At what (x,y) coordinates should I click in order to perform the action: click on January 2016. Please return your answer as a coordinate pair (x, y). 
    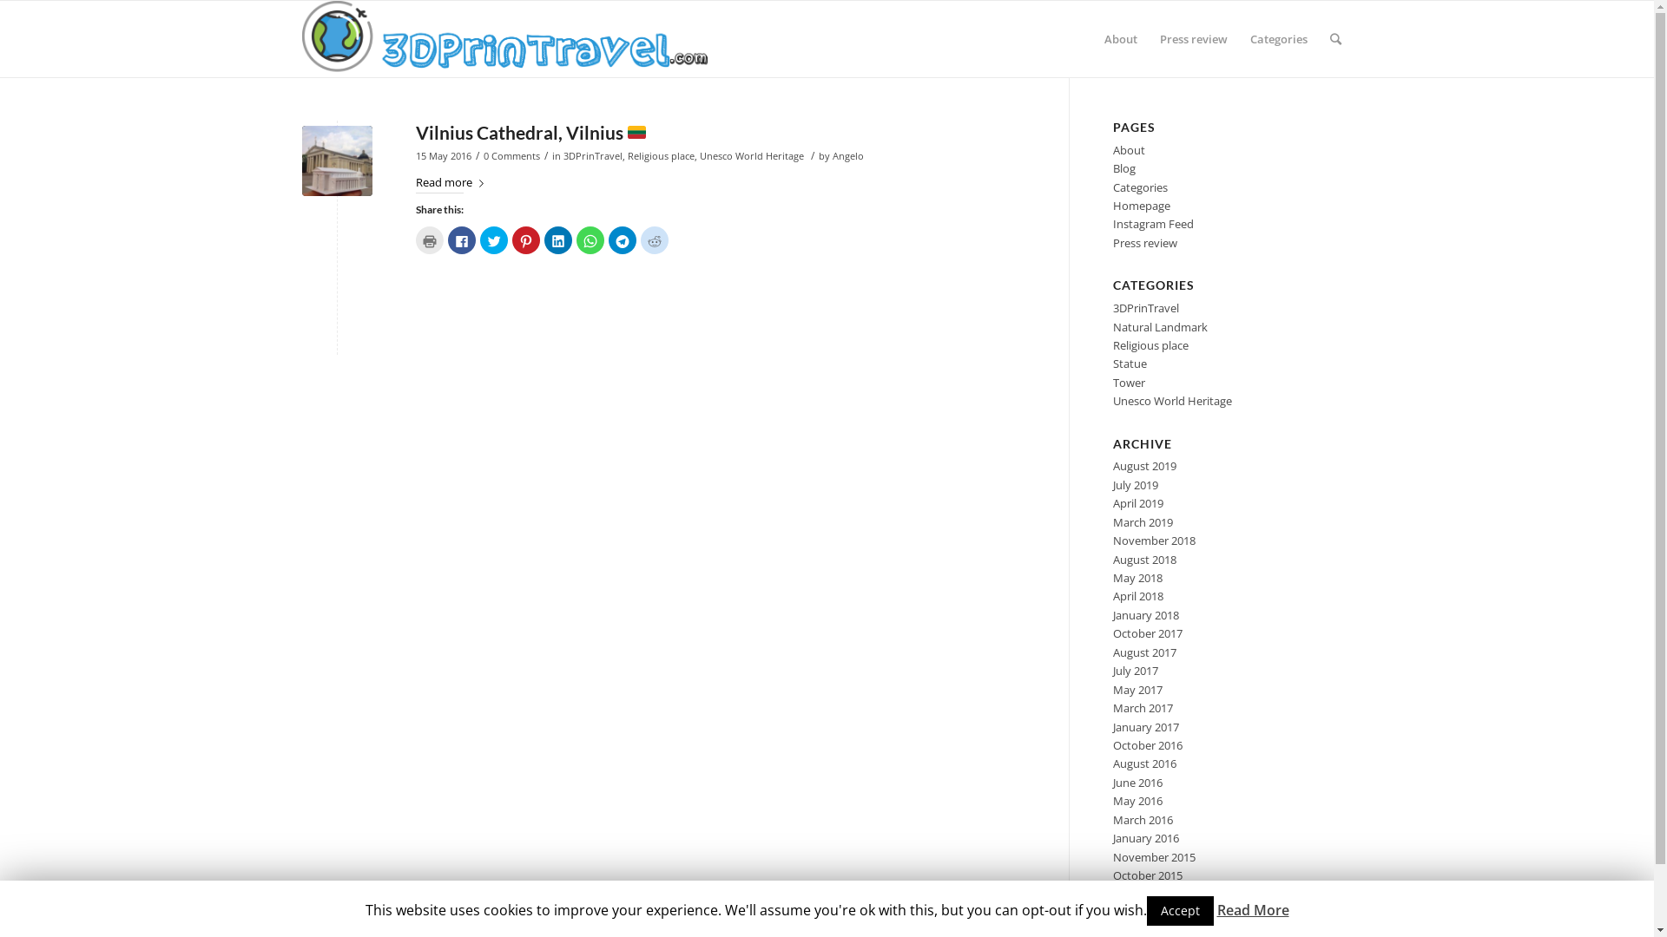
    Looking at the image, I should click on (1146, 838).